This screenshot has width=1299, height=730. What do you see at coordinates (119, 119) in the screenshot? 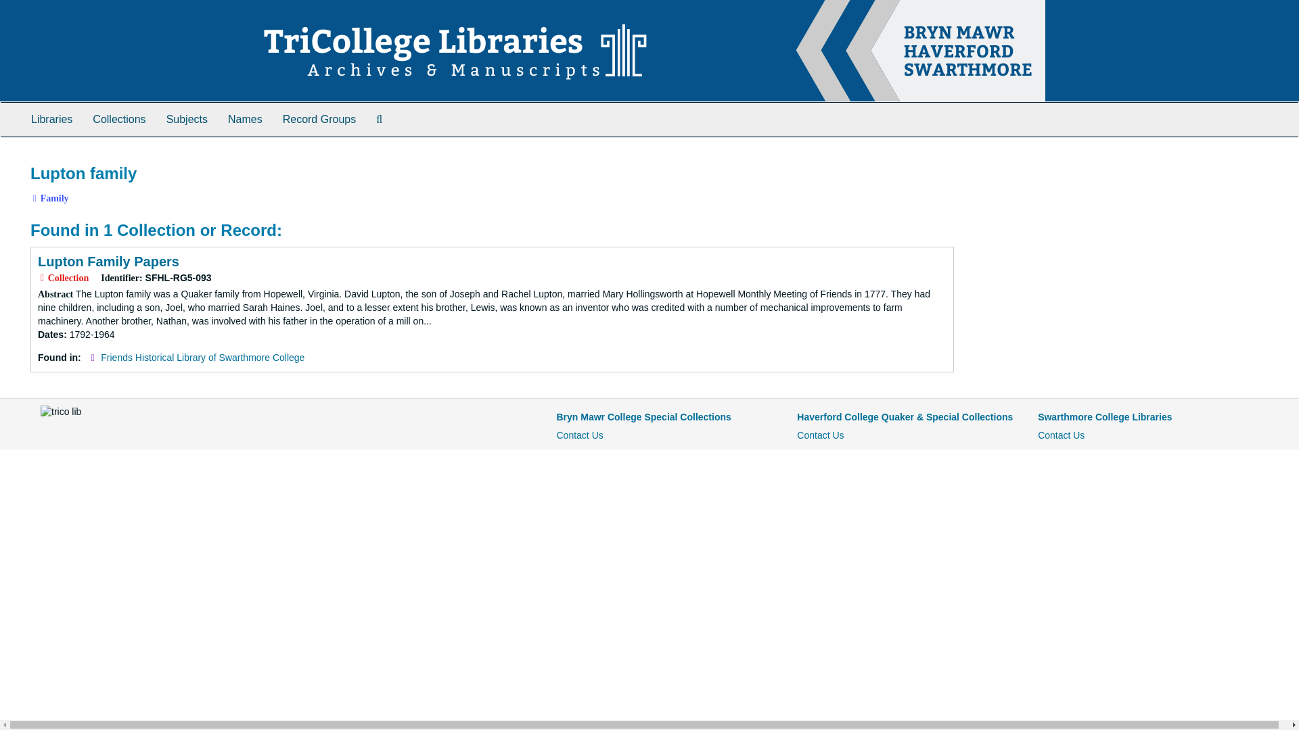
I see `Collections` at bounding box center [119, 119].